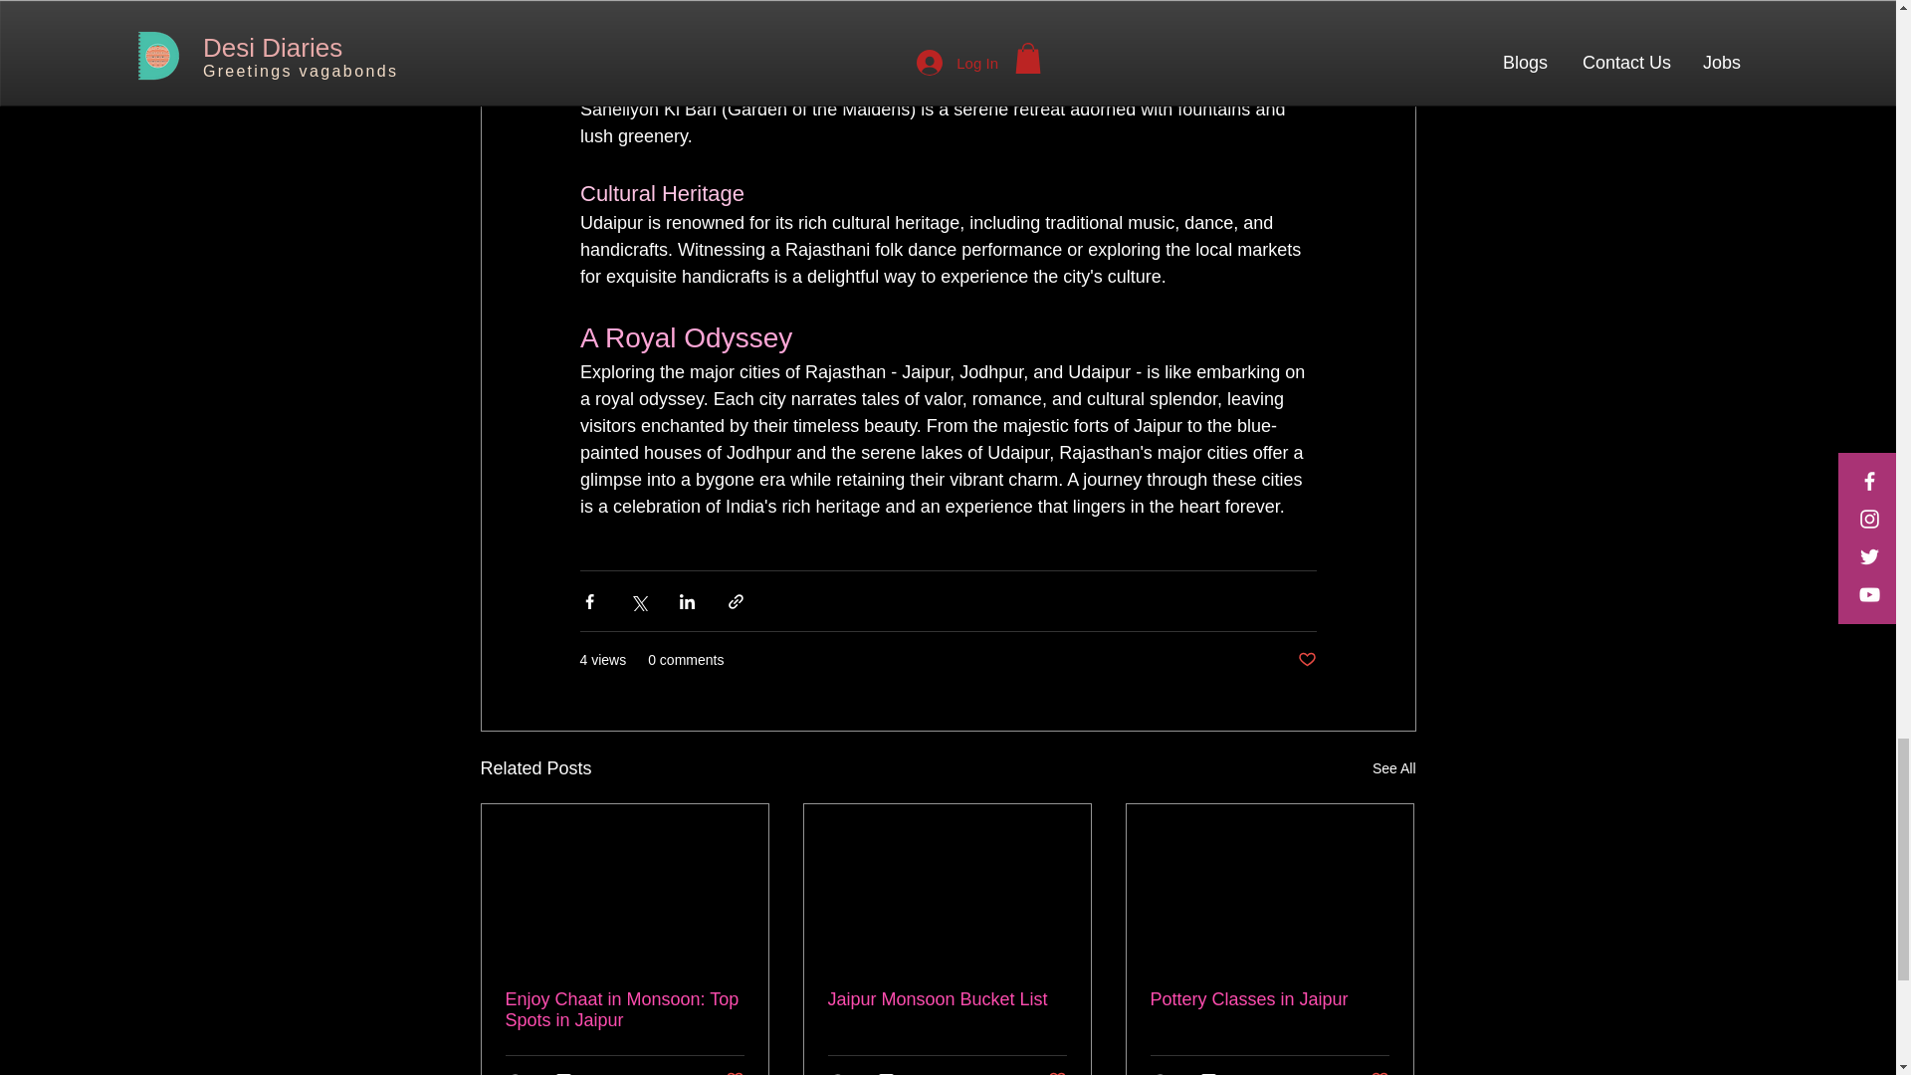 This screenshot has height=1075, width=1911. Describe the element at coordinates (571, 1073) in the screenshot. I see `0` at that location.